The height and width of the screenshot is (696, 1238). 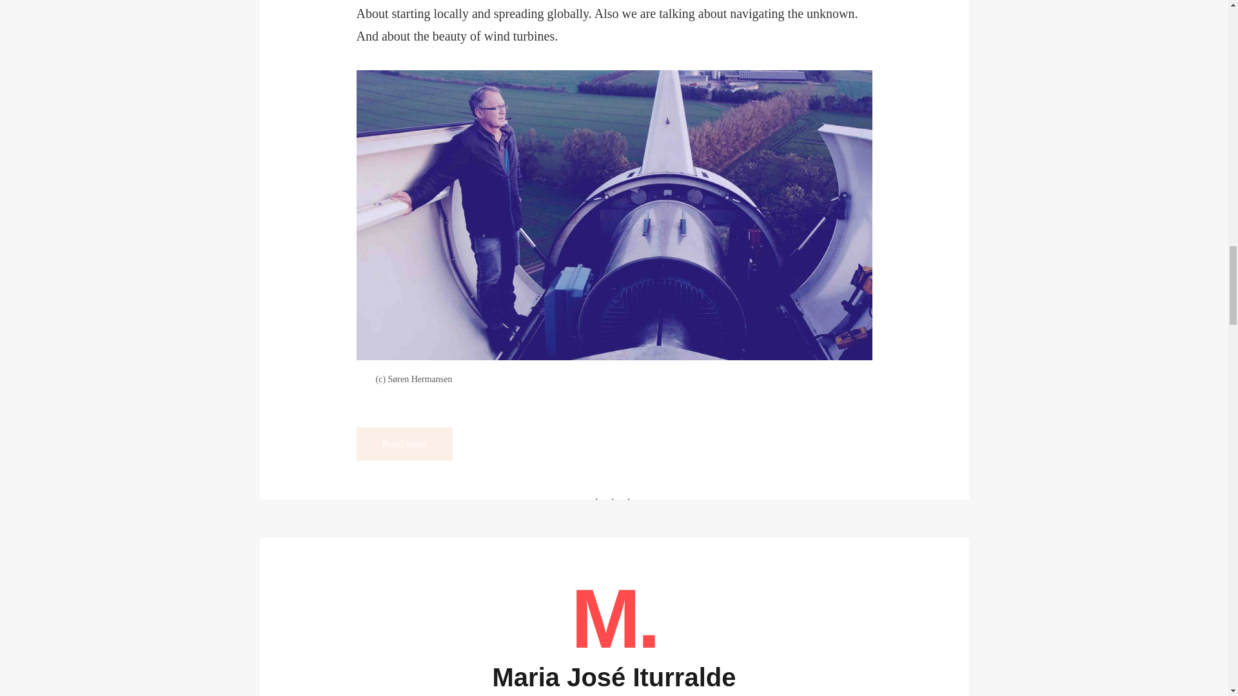 I want to click on Read more, so click(x=404, y=443).